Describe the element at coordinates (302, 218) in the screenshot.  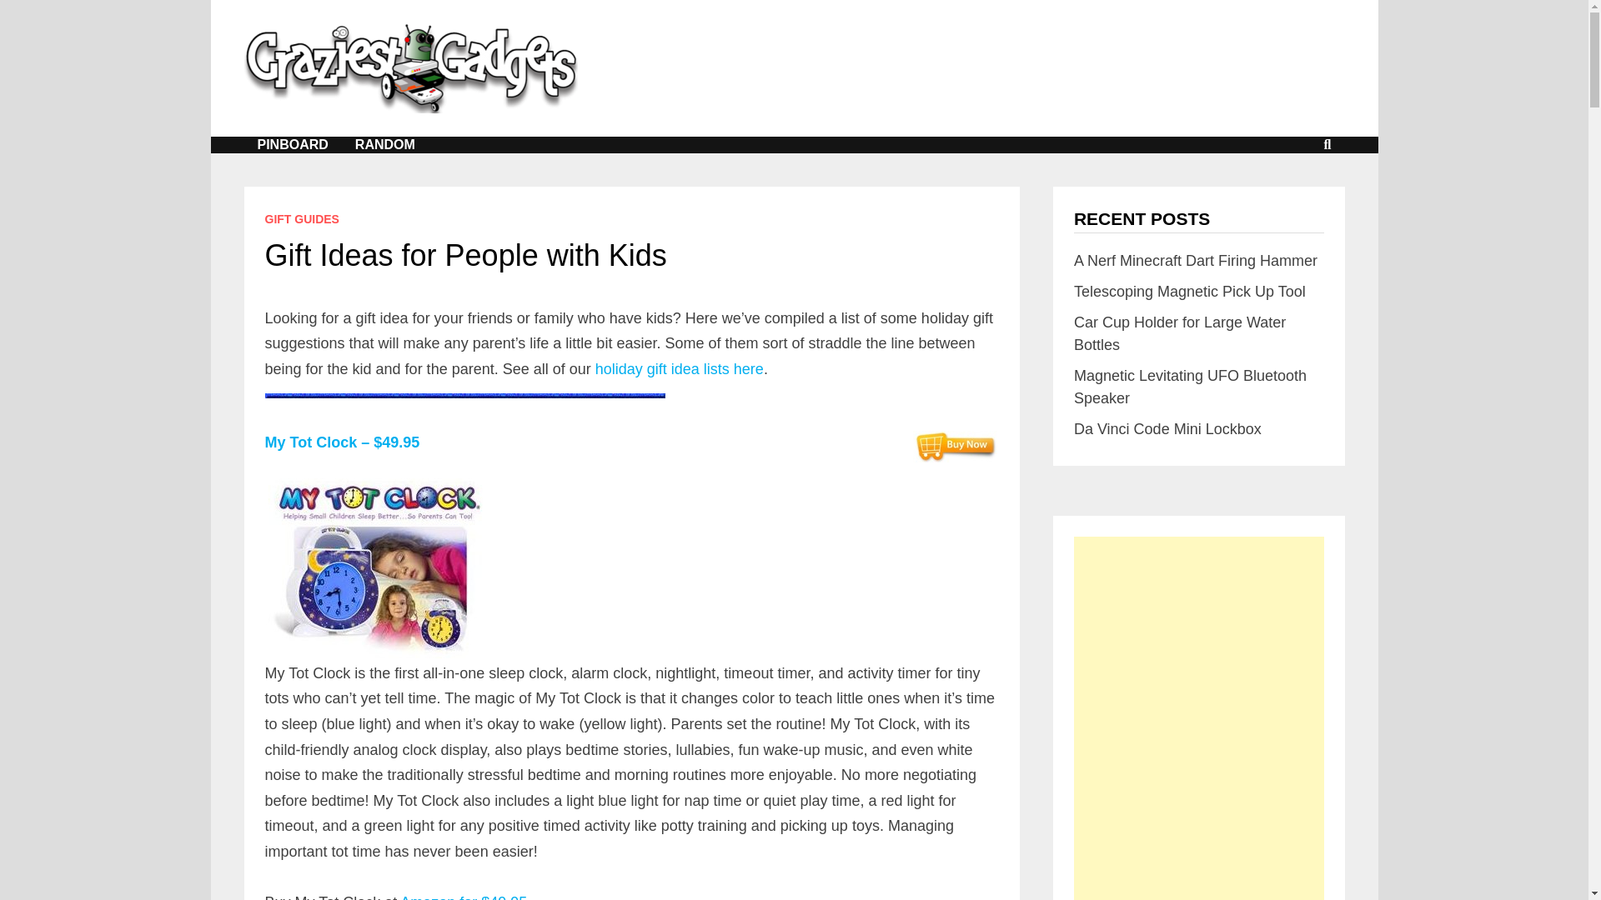
I see `GIFT GUIDES` at that location.